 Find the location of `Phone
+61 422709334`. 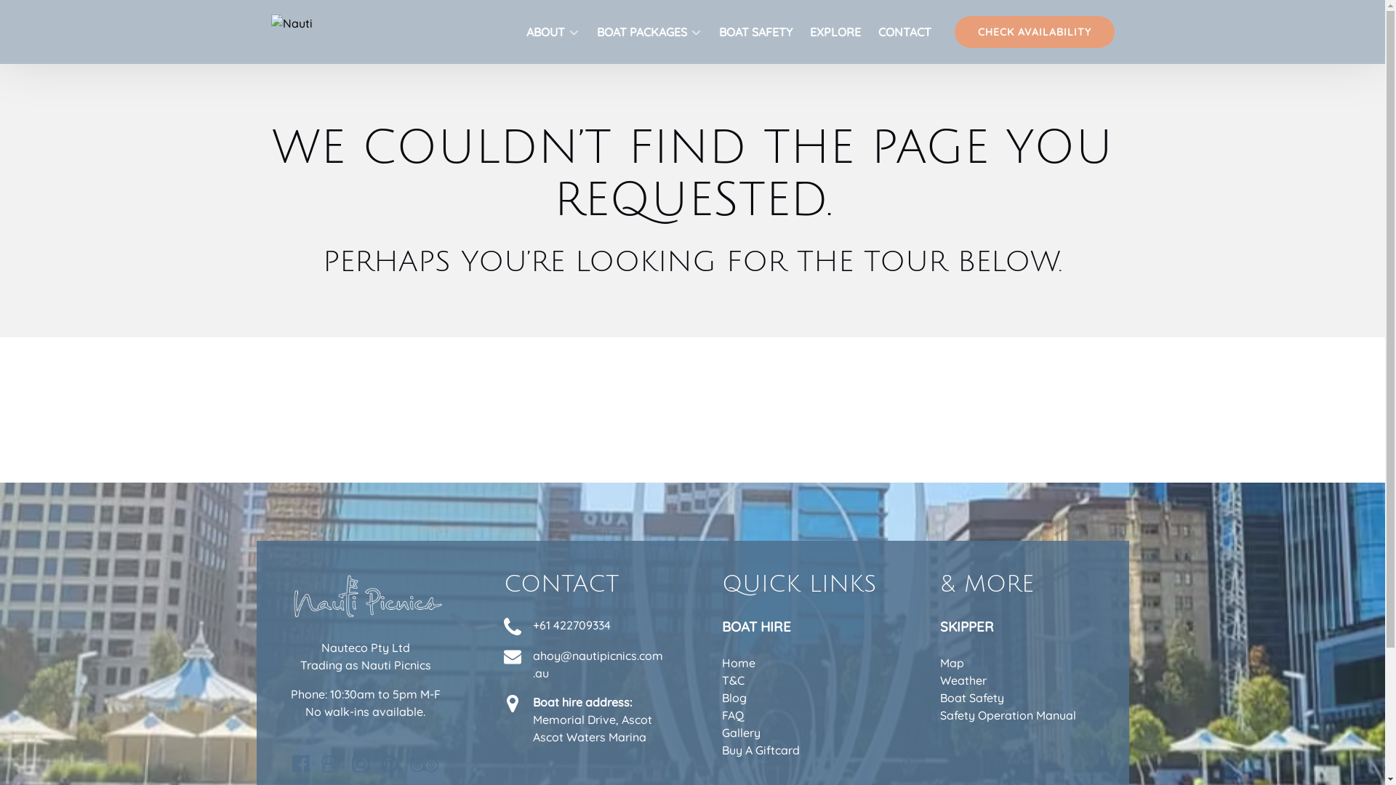

Phone
+61 422709334 is located at coordinates (583, 626).